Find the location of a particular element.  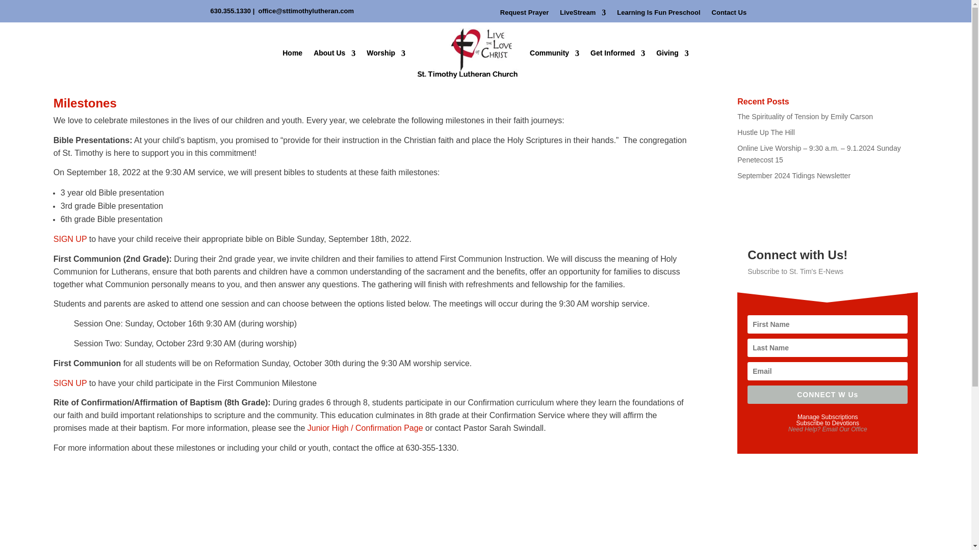

Get Informed is located at coordinates (617, 53).